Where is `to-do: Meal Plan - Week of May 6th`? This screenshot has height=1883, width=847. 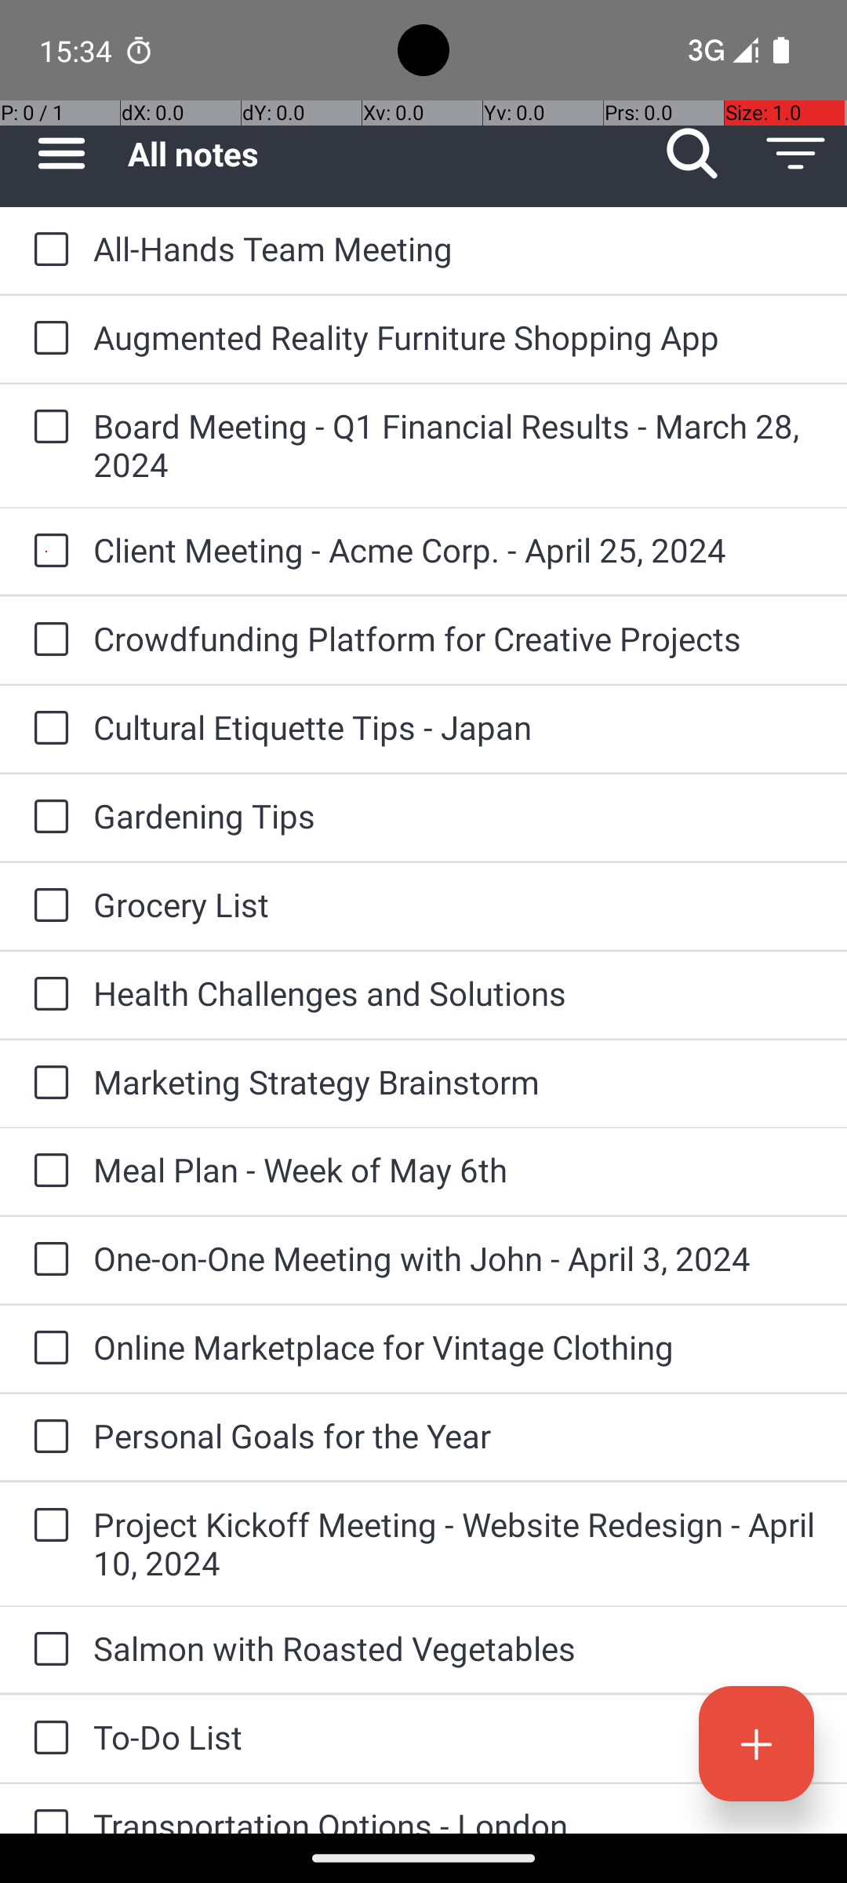
to-do: Meal Plan - Week of May 6th is located at coordinates (47, 1171).